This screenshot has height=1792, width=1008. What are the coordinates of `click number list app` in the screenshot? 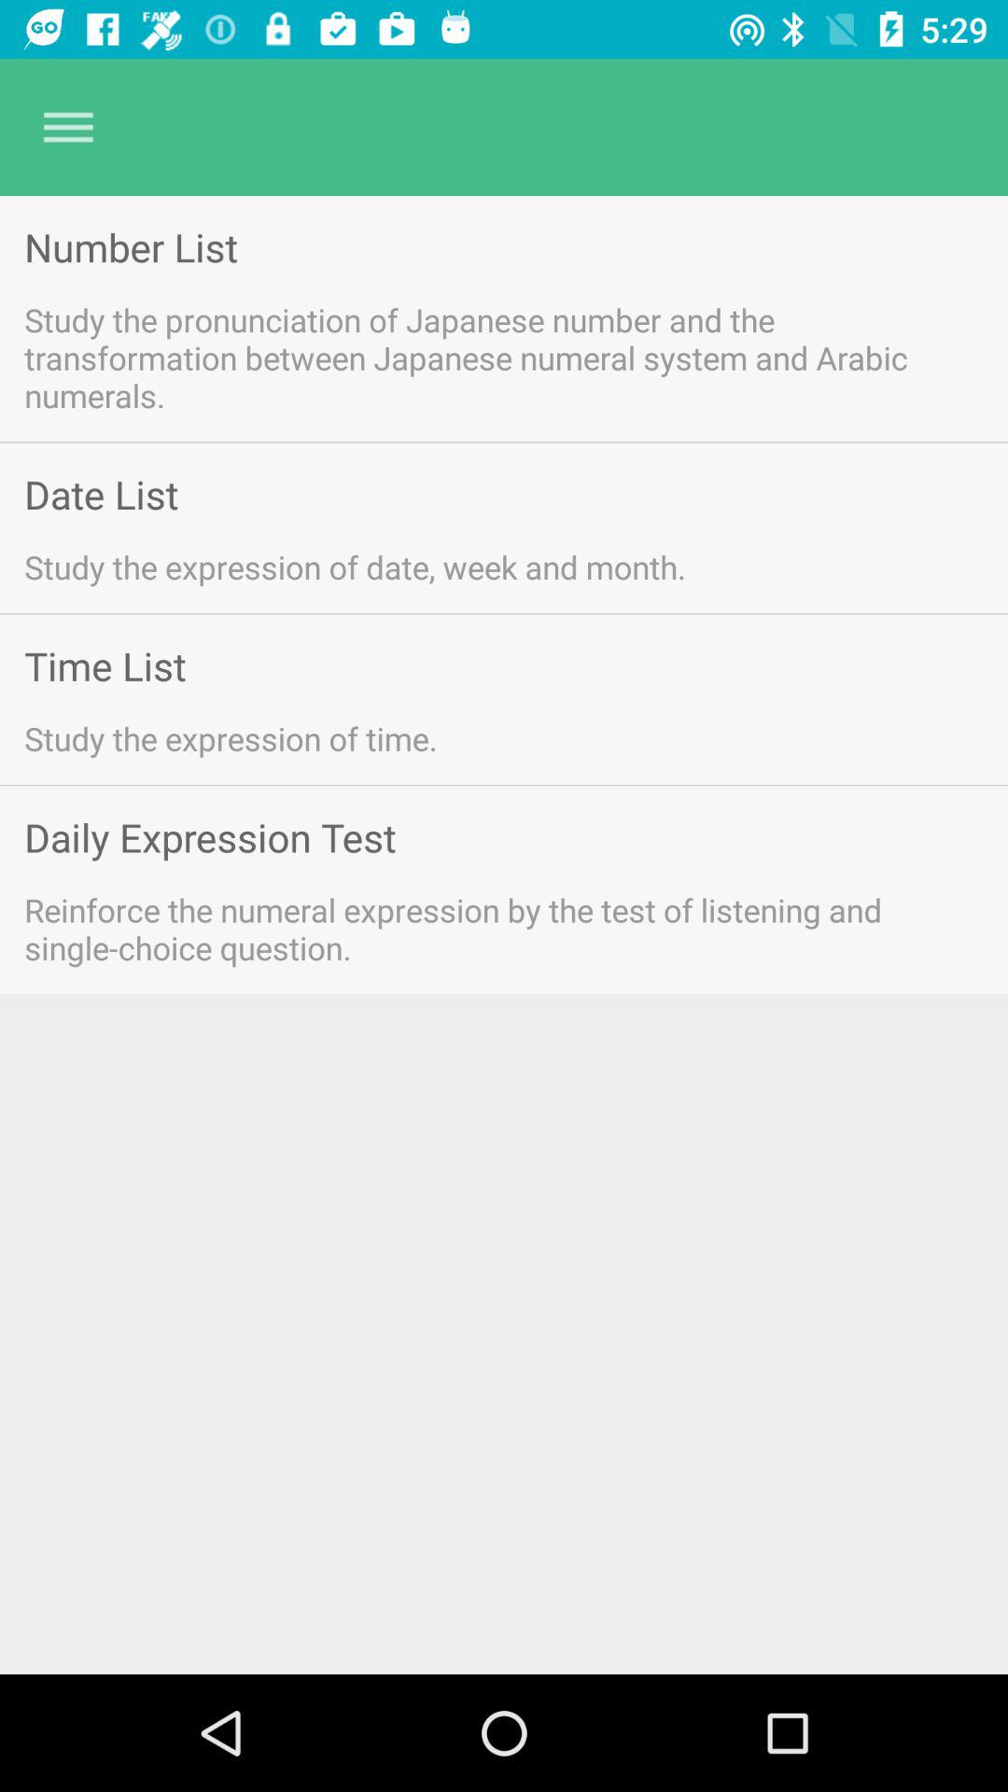 It's located at (131, 246).